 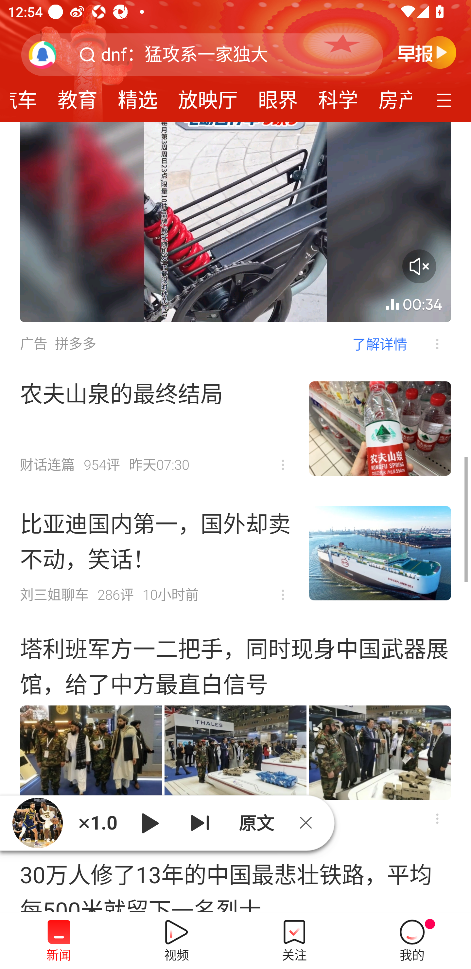 What do you see at coordinates (283, 595) in the screenshot?
I see ` 不感兴趣` at bounding box center [283, 595].